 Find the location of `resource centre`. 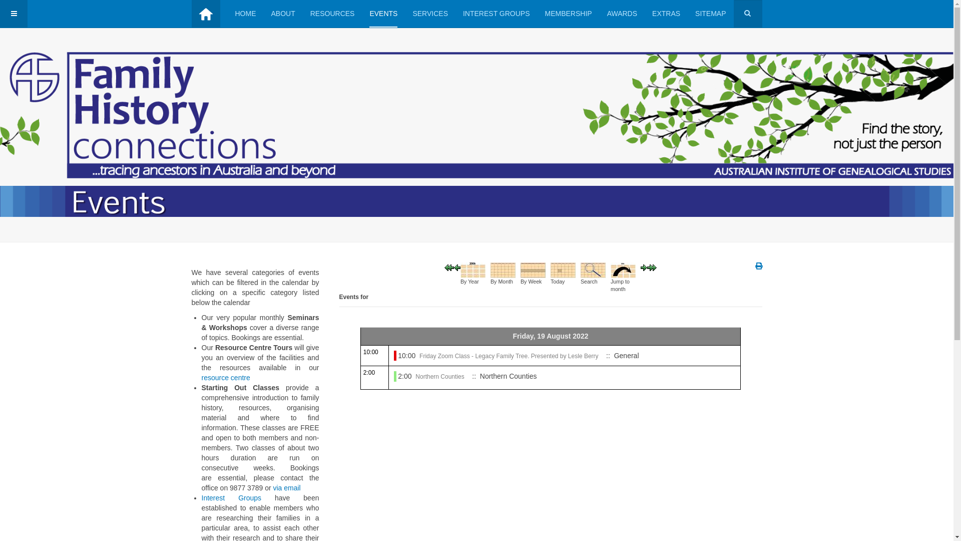

resource centre is located at coordinates (225, 378).